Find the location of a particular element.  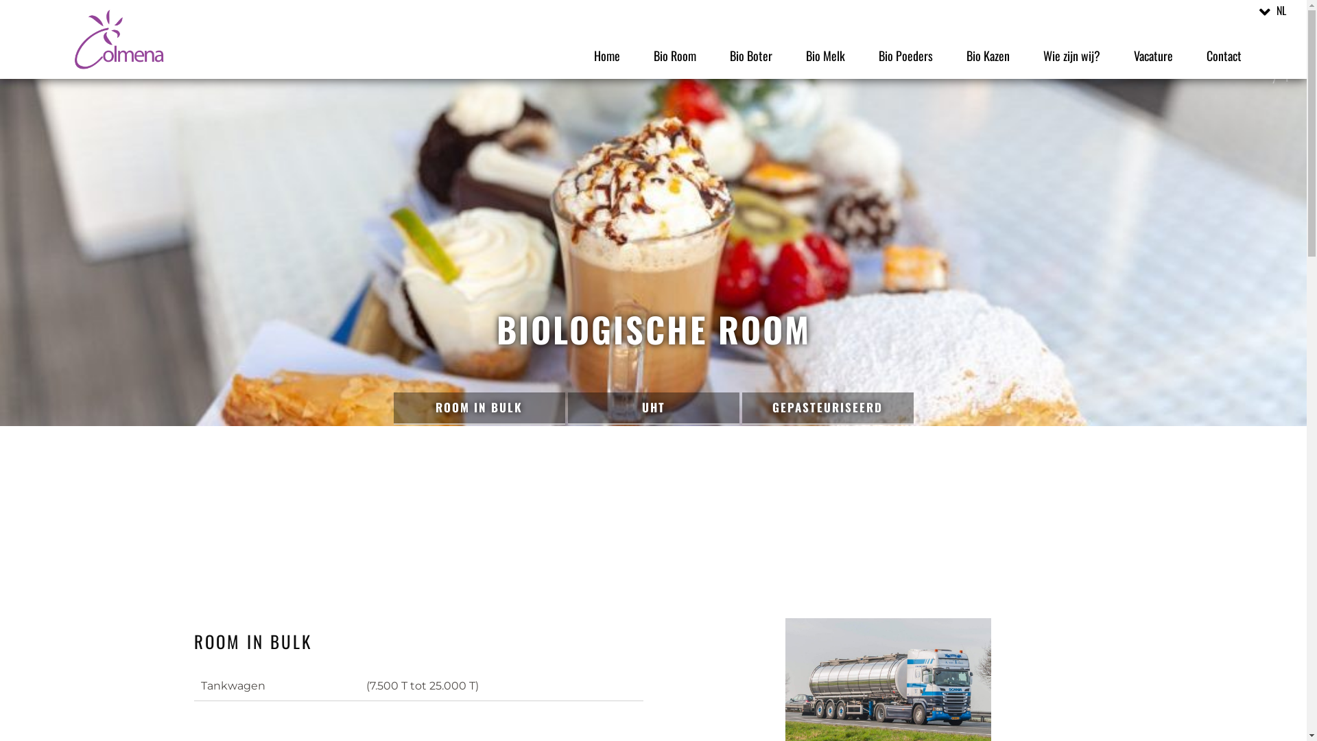

ROOM IN BULK is located at coordinates (479, 408).